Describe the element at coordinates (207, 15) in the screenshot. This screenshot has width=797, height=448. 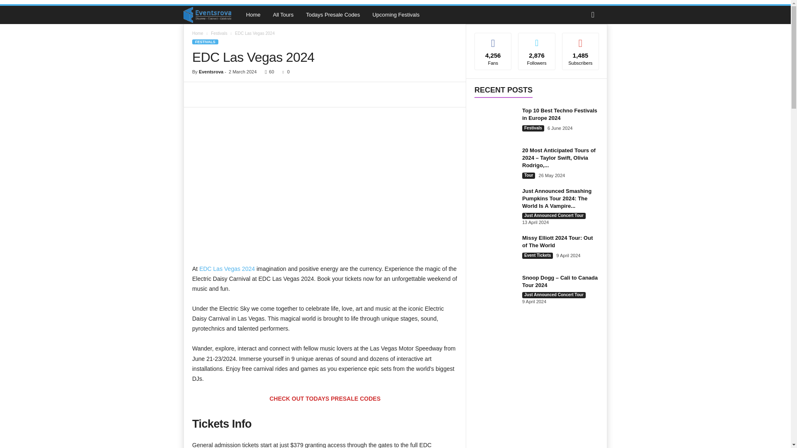
I see `Eventsrova` at that location.